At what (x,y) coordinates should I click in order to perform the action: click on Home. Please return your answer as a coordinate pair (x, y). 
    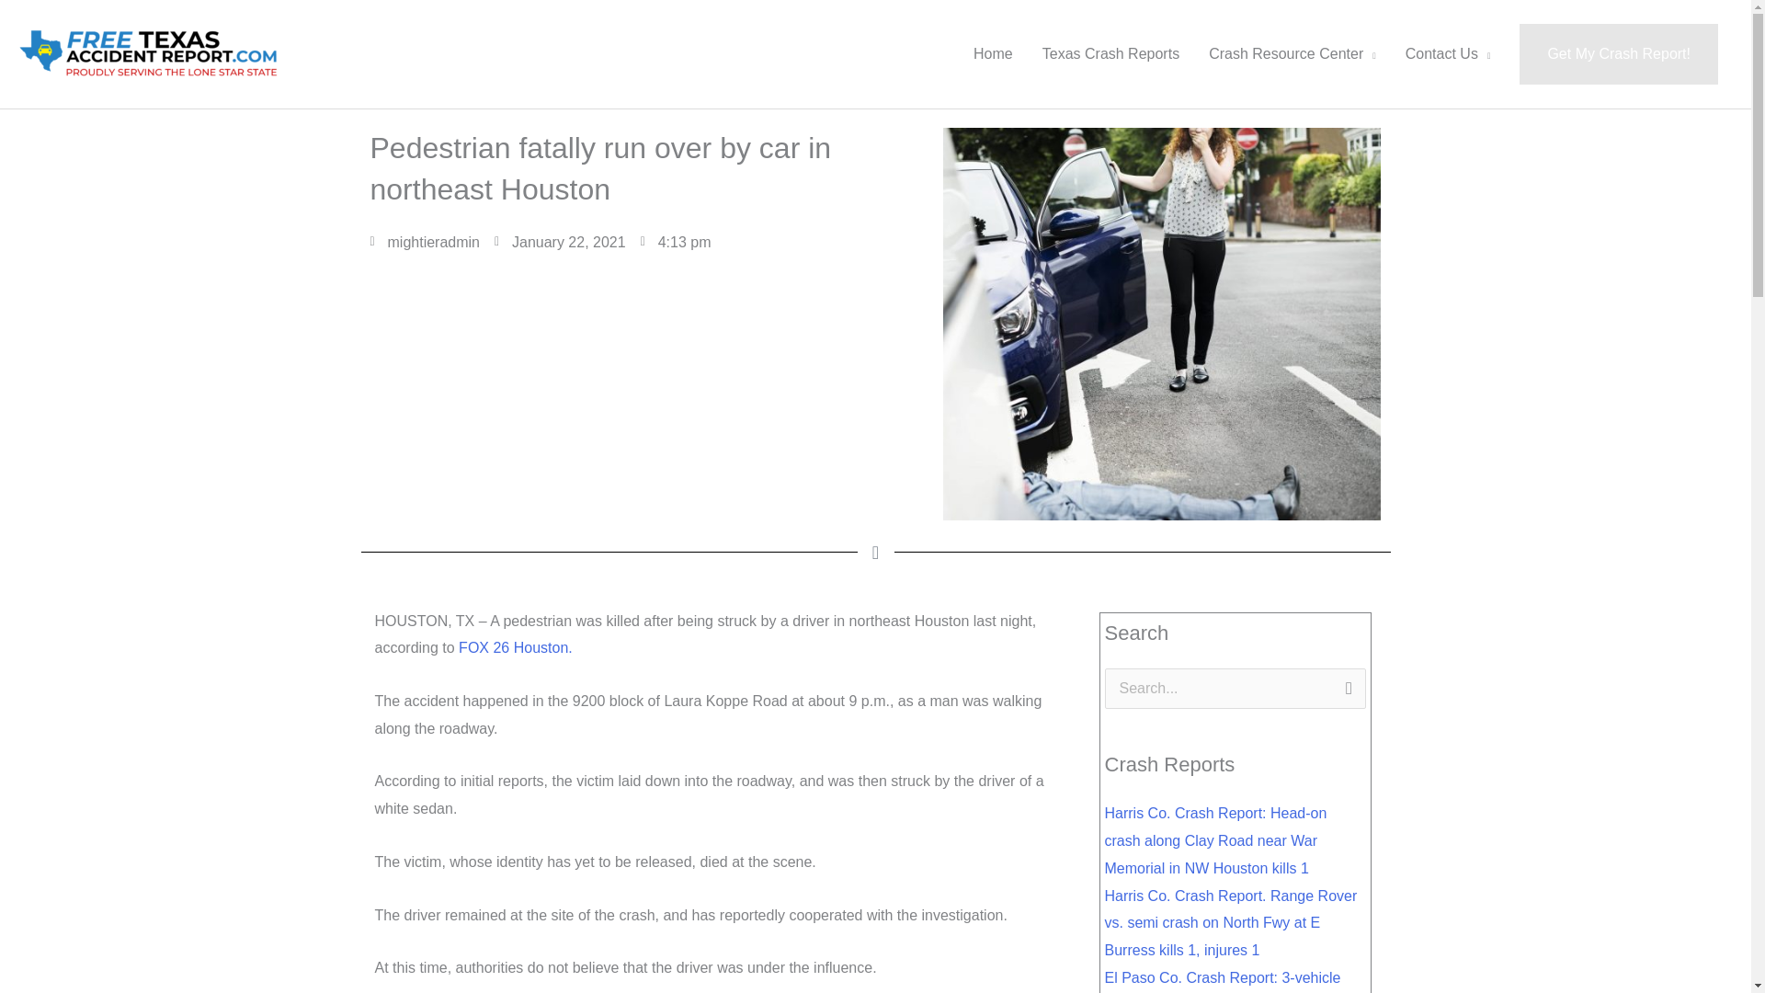
    Looking at the image, I should click on (993, 53).